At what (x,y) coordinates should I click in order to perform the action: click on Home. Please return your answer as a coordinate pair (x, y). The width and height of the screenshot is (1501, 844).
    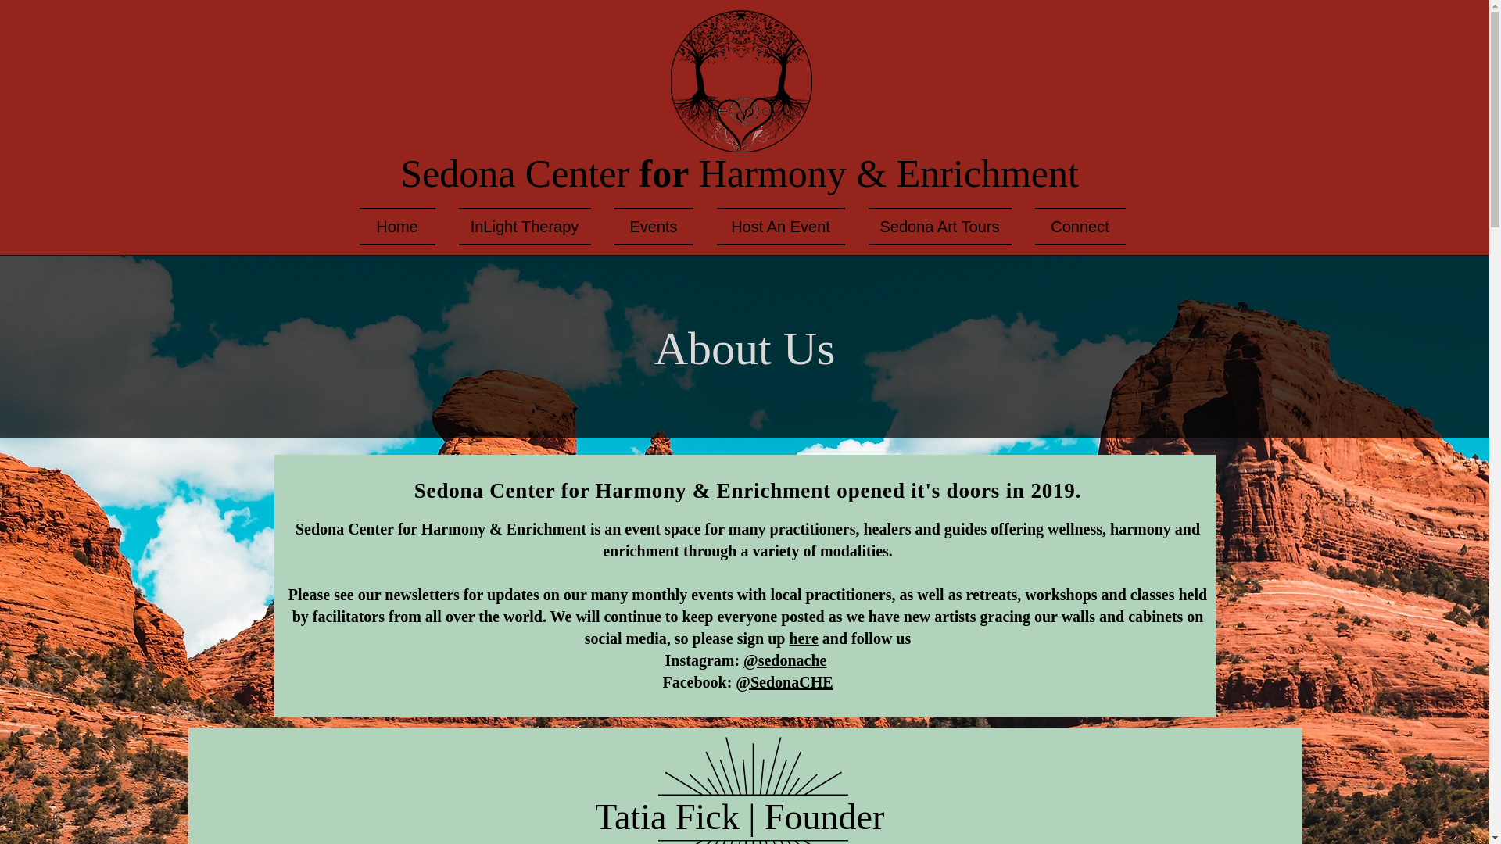
    Looking at the image, I should click on (403, 227).